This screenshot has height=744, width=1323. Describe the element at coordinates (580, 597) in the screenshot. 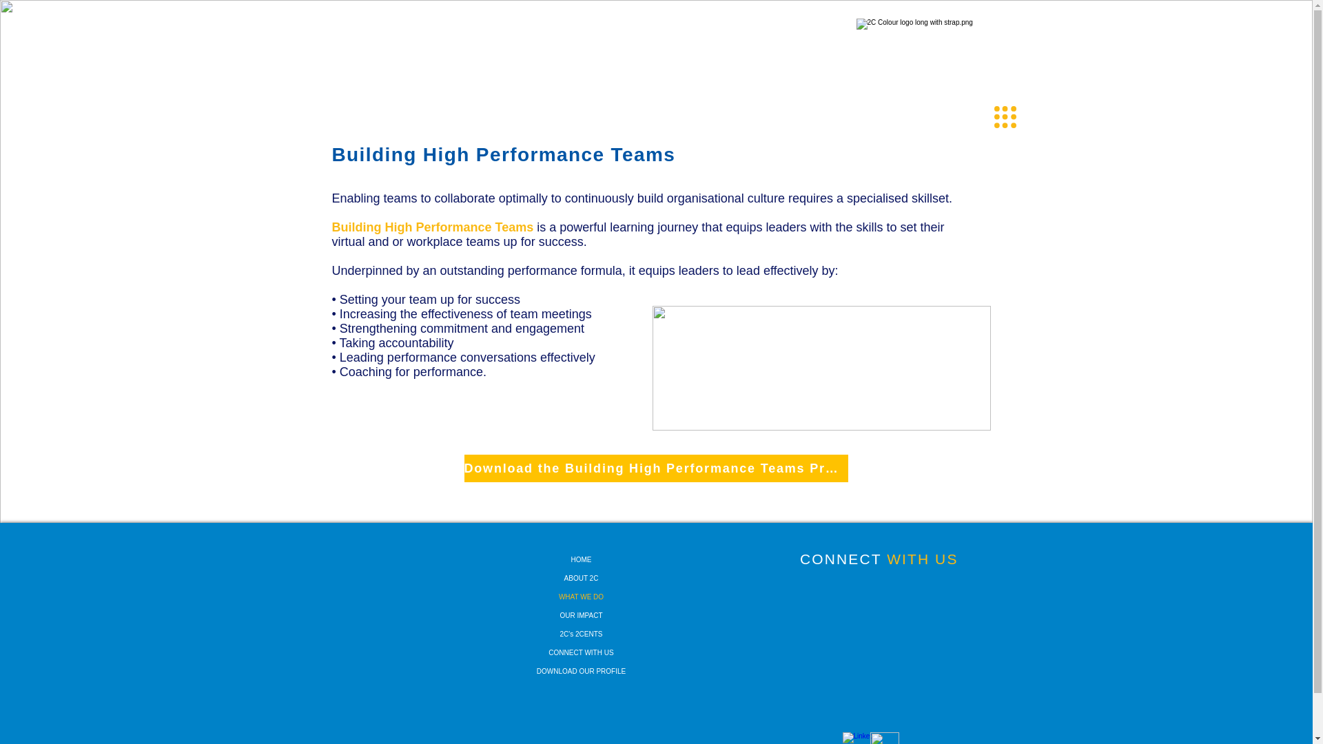

I see `WHAT WE DO` at that location.